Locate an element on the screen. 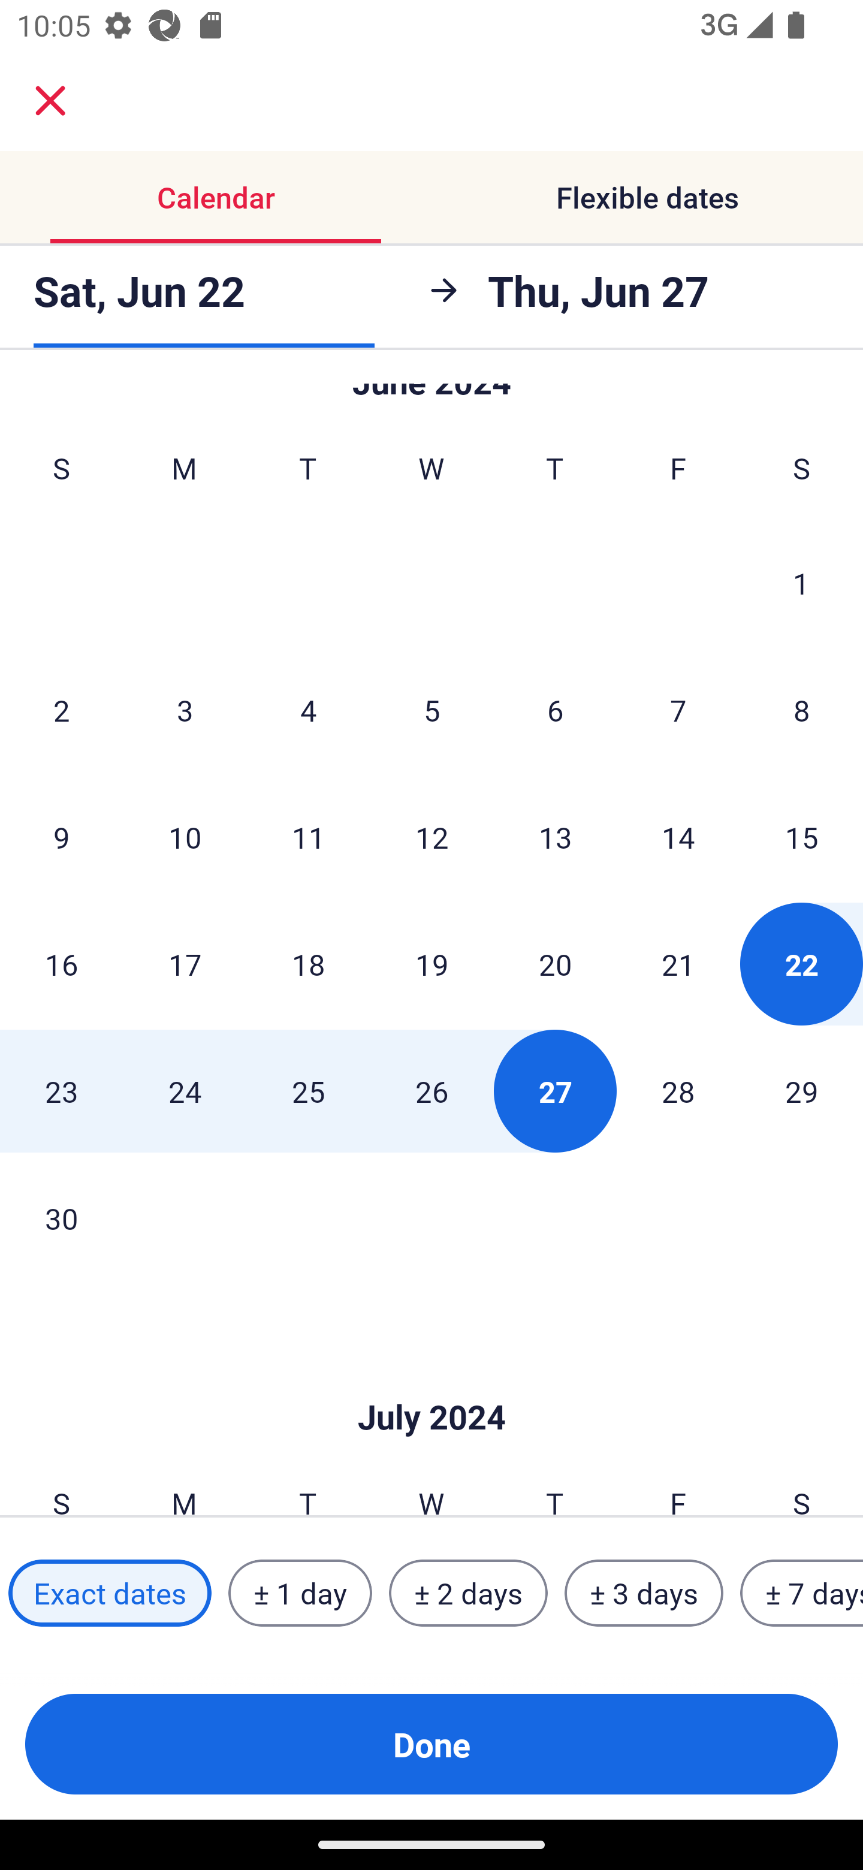 The image size is (863, 1870). ± 2 days is located at coordinates (469, 1593).